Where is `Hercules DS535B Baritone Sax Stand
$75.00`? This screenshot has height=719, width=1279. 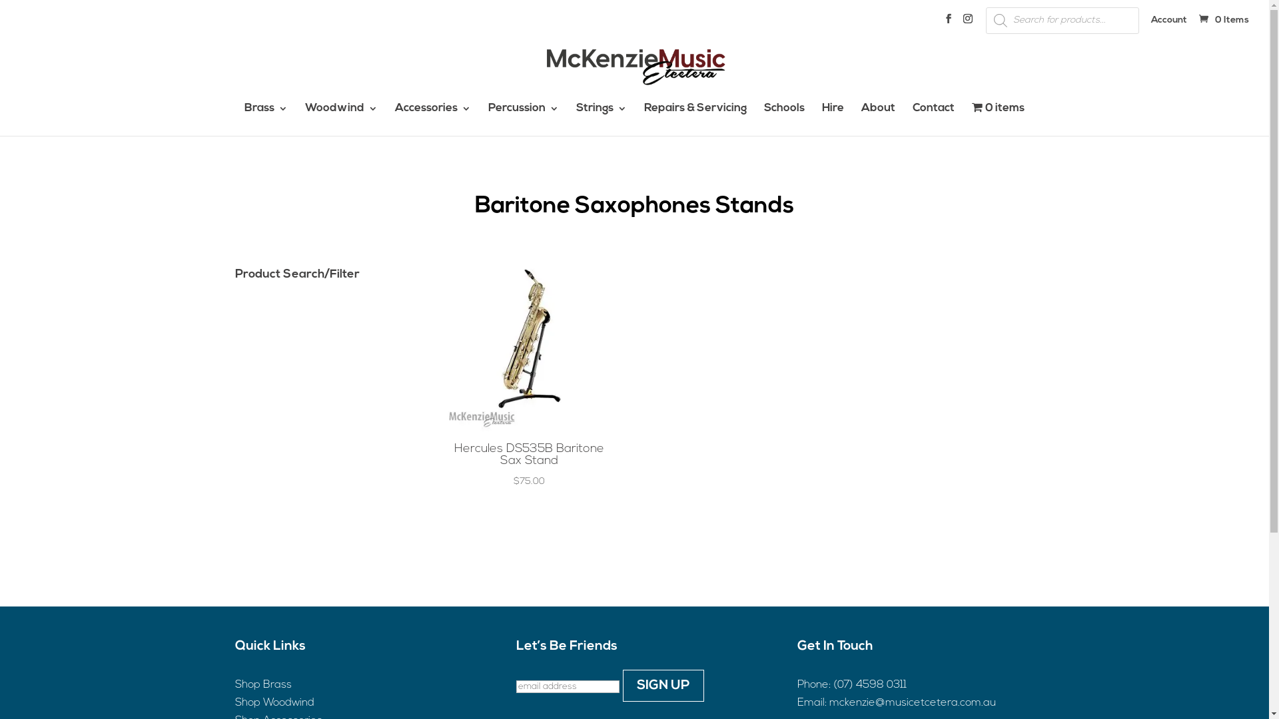 Hercules DS535B Baritone Sax Stand
$75.00 is located at coordinates (529, 378).